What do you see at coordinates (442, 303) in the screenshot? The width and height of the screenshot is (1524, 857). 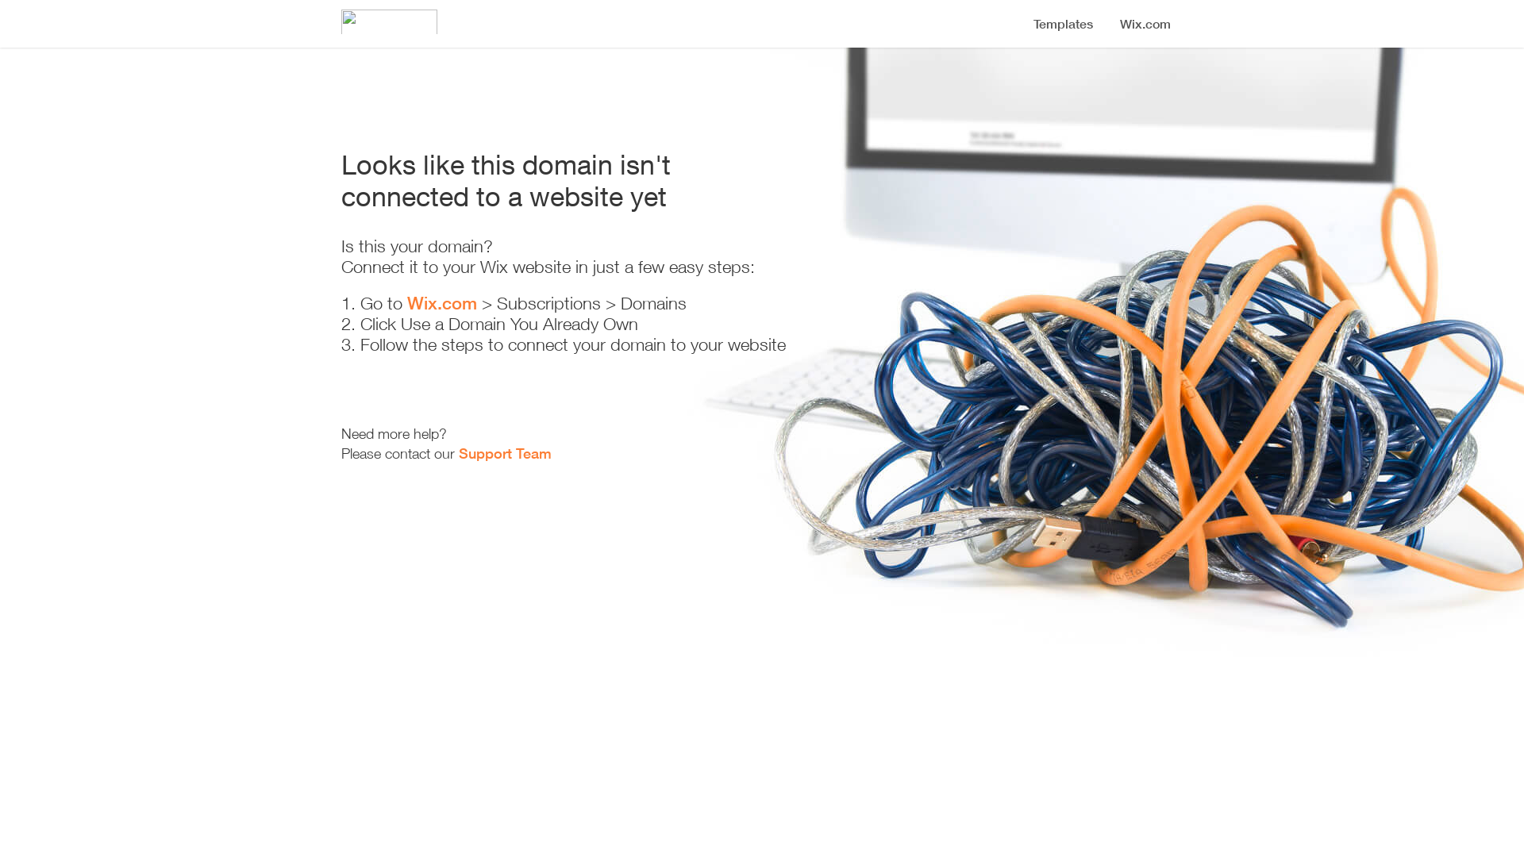 I see `Wix.com` at bounding box center [442, 303].